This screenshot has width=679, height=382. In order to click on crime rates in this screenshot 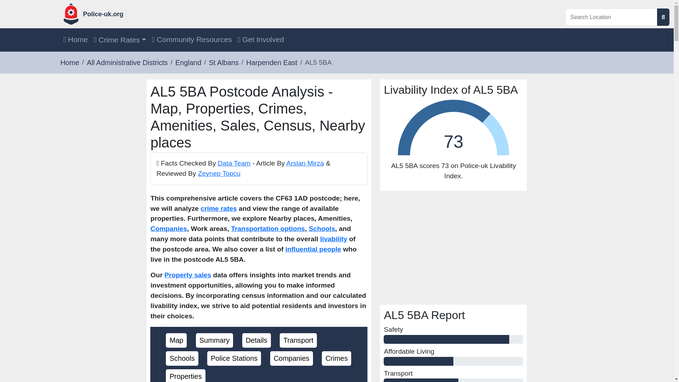, I will do `click(218, 208)`.